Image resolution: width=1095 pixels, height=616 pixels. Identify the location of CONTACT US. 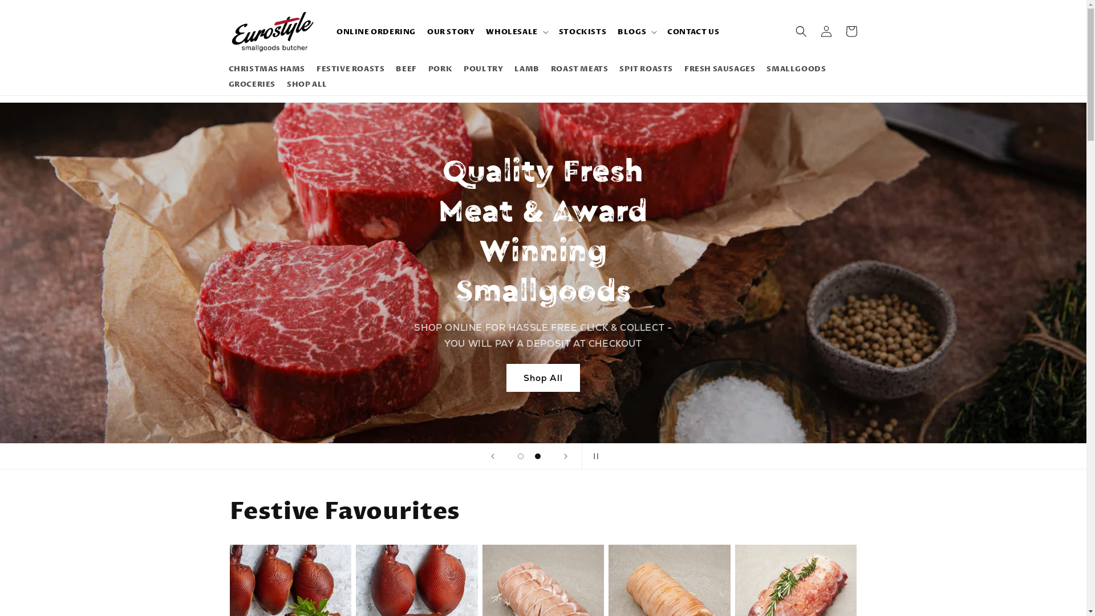
(693, 32).